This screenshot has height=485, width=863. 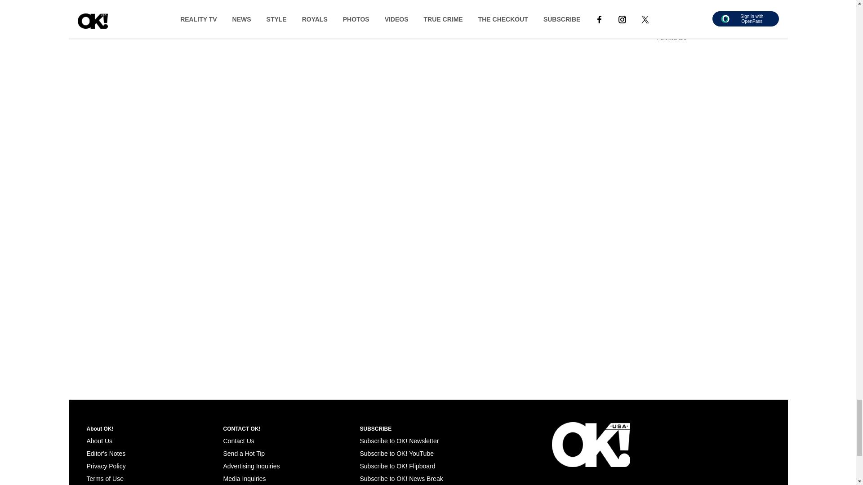 What do you see at coordinates (105, 479) in the screenshot?
I see `Terms of Use` at bounding box center [105, 479].